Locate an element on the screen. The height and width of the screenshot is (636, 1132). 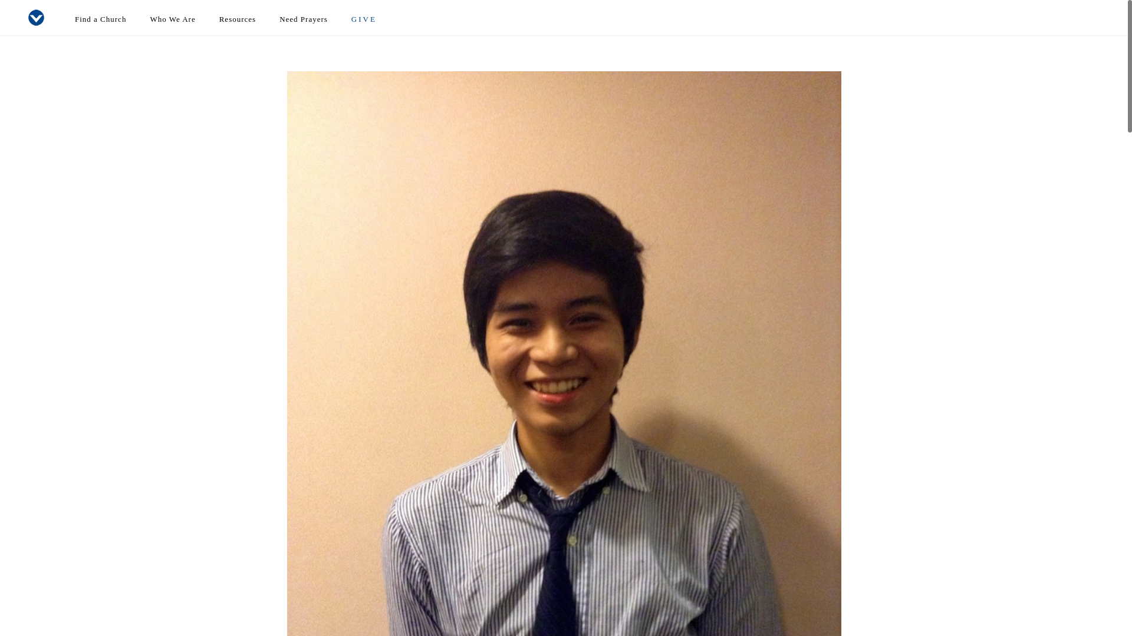
Who We Are is located at coordinates (172, 19).